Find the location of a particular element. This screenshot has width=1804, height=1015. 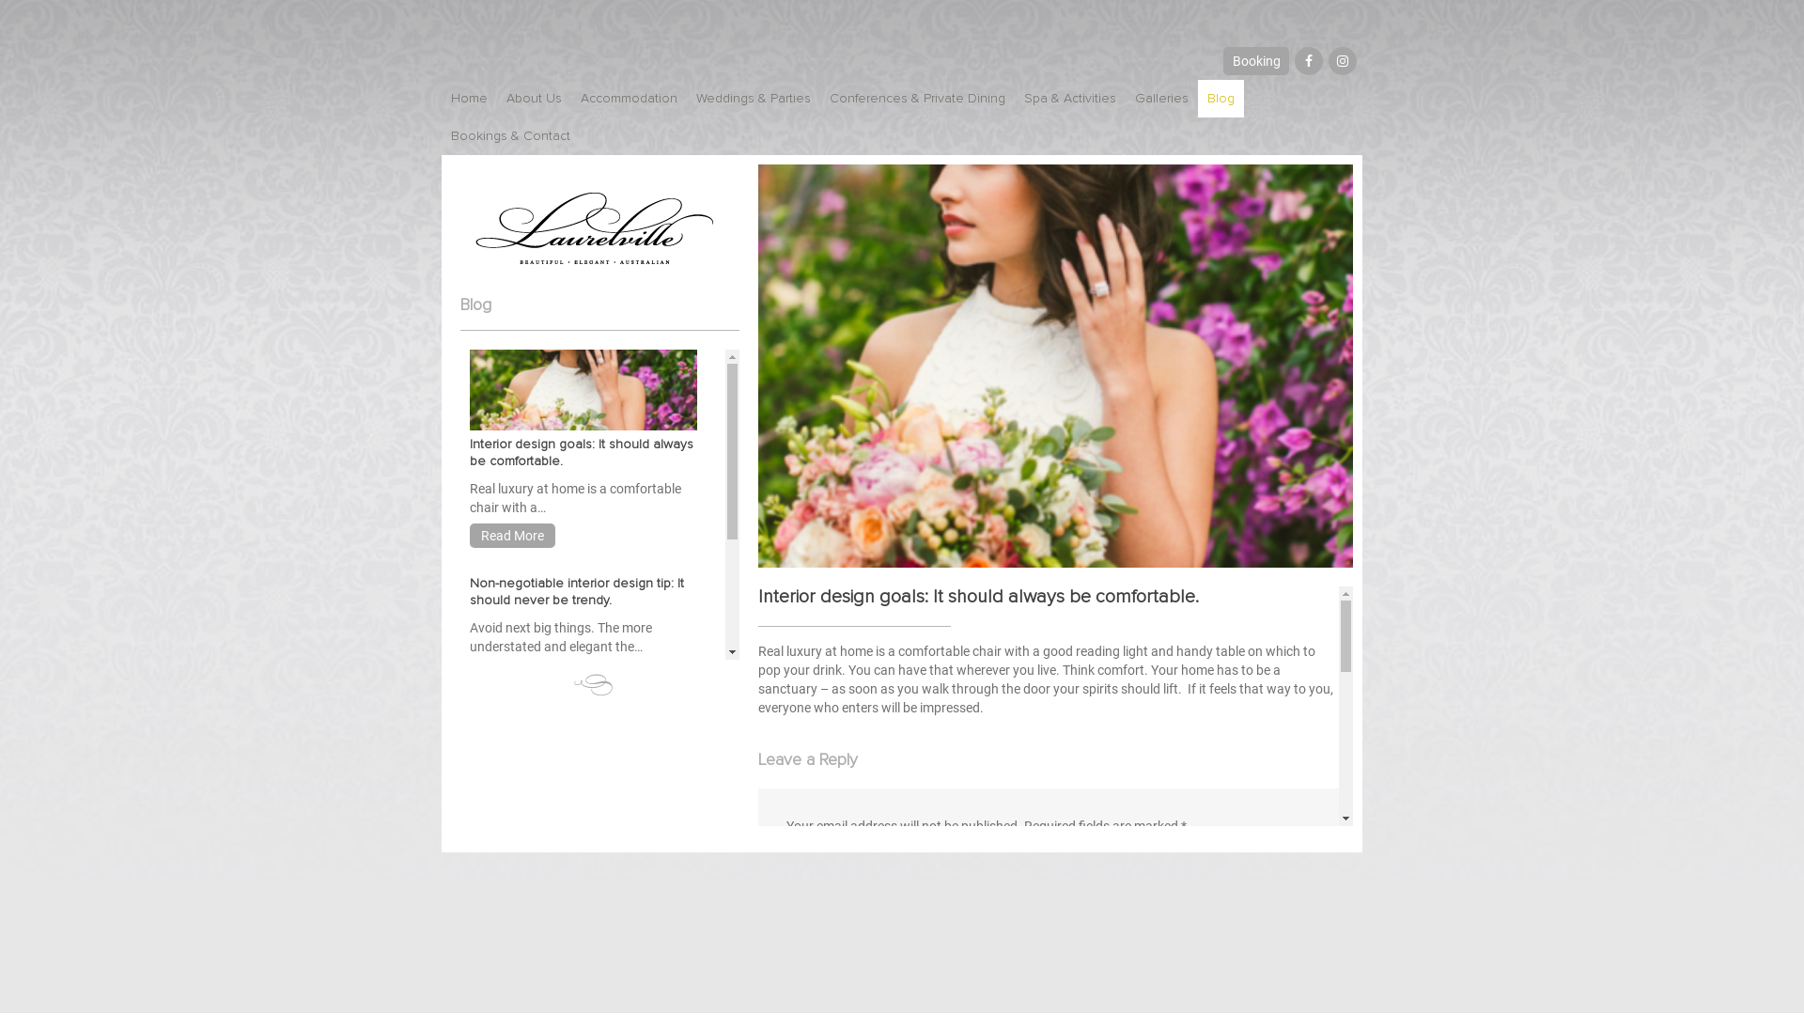

Conferences & Private Dining is located at coordinates (917, 99).